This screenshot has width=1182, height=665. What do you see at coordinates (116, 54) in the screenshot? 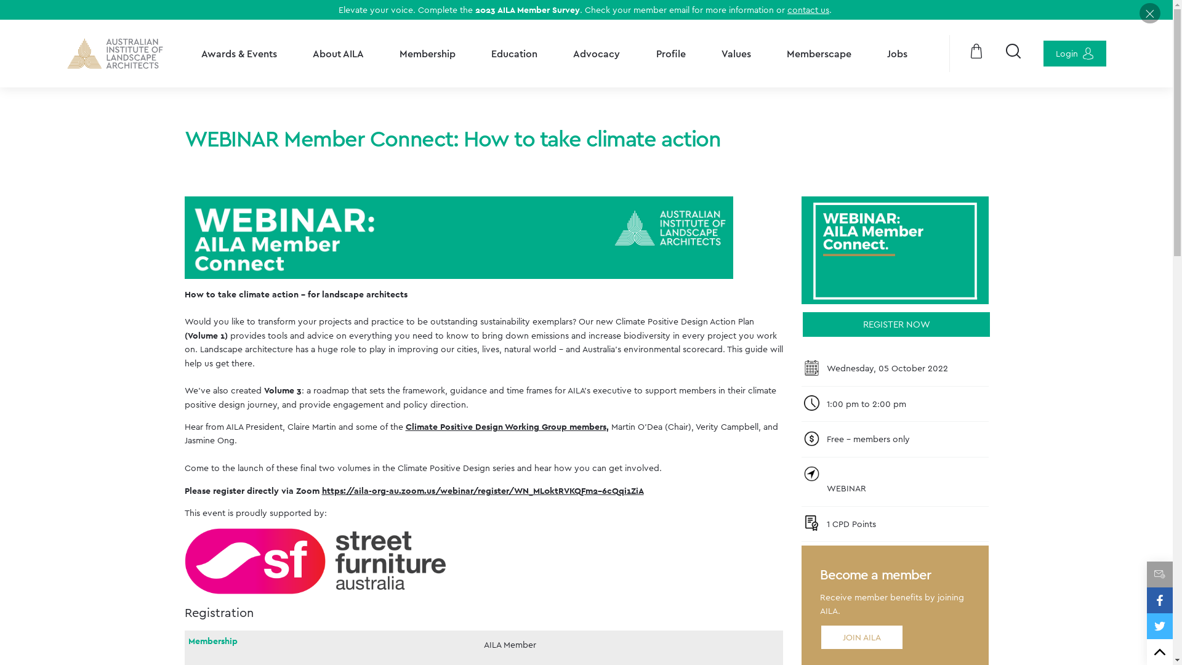
I see `Home` at bounding box center [116, 54].